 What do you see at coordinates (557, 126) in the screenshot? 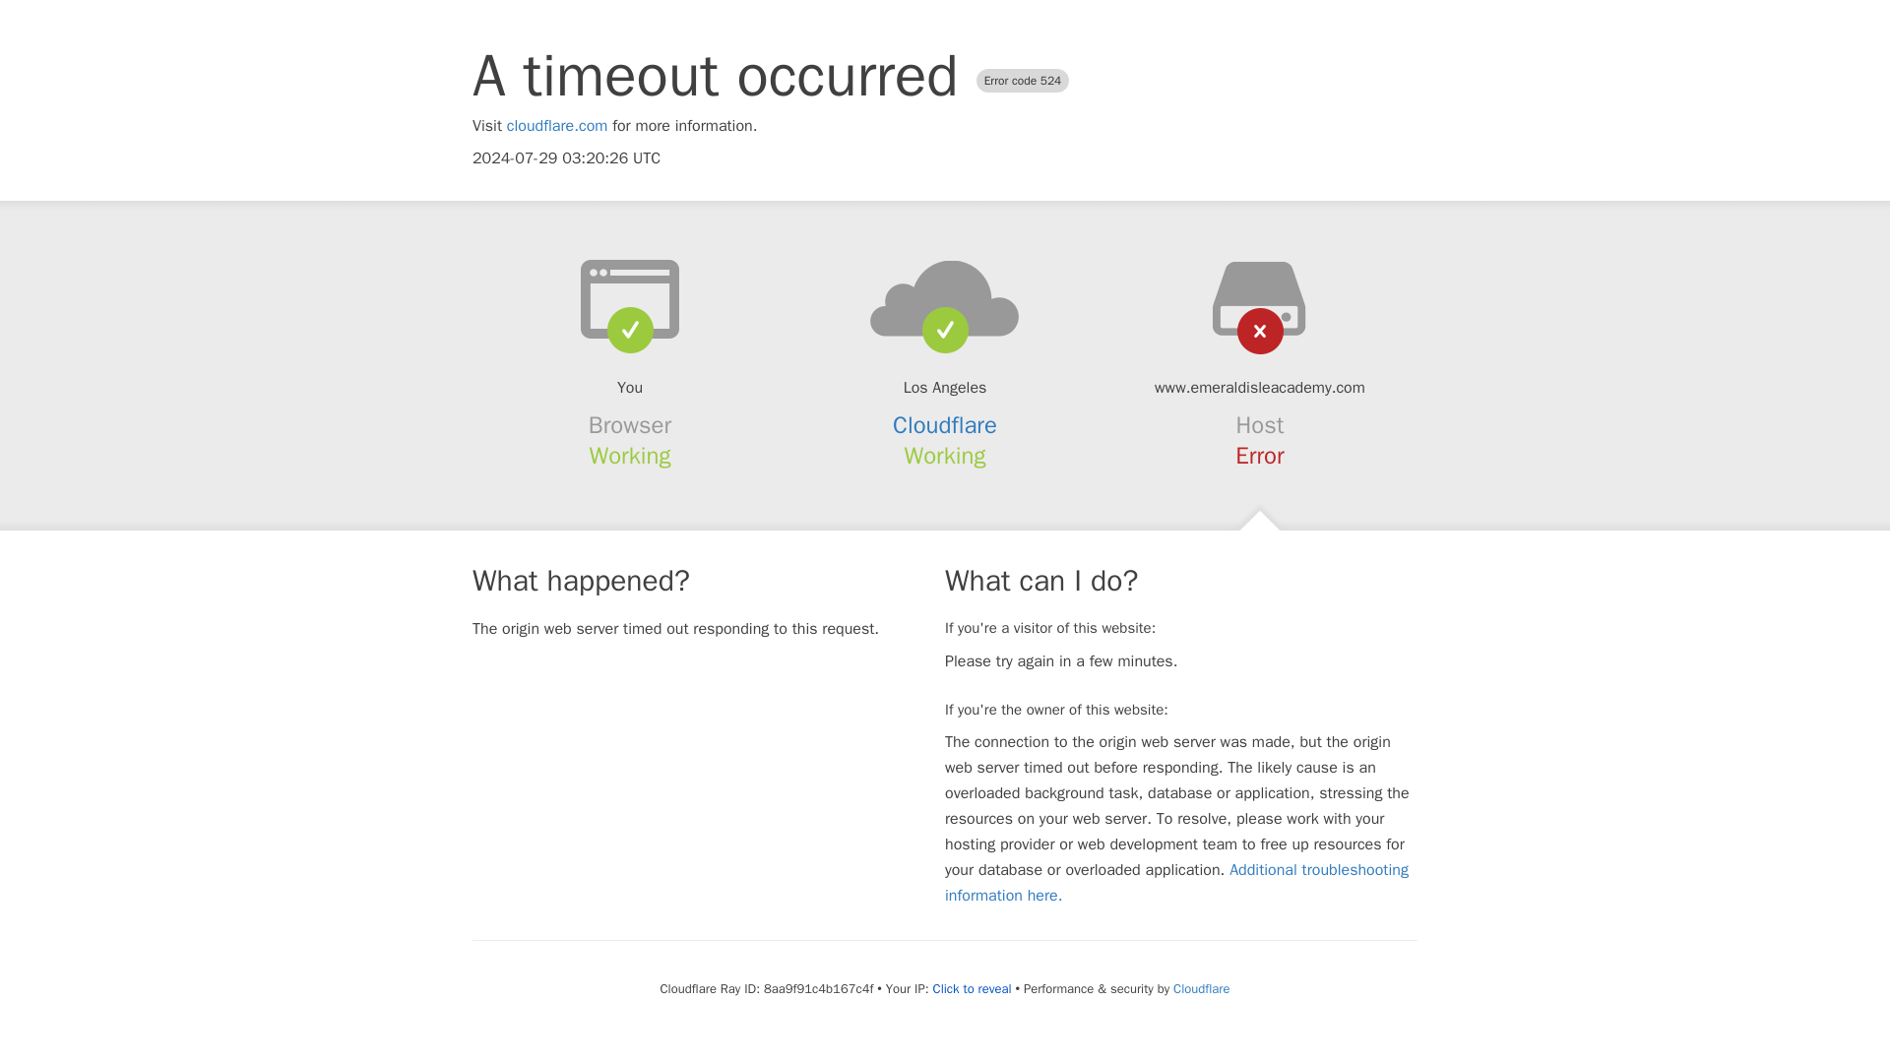
I see `cloudflare.com` at bounding box center [557, 126].